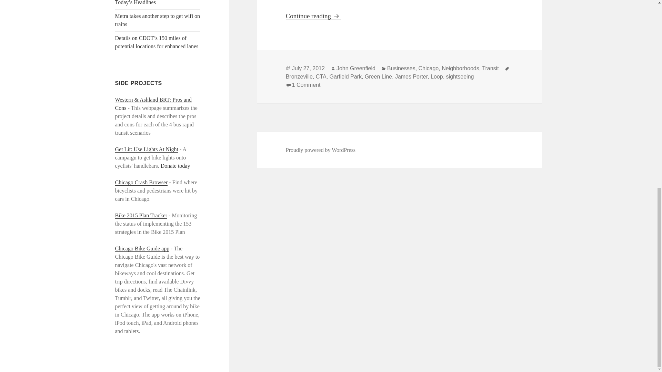 This screenshot has width=662, height=372. Describe the element at coordinates (147, 149) in the screenshot. I see `CTA` at that location.